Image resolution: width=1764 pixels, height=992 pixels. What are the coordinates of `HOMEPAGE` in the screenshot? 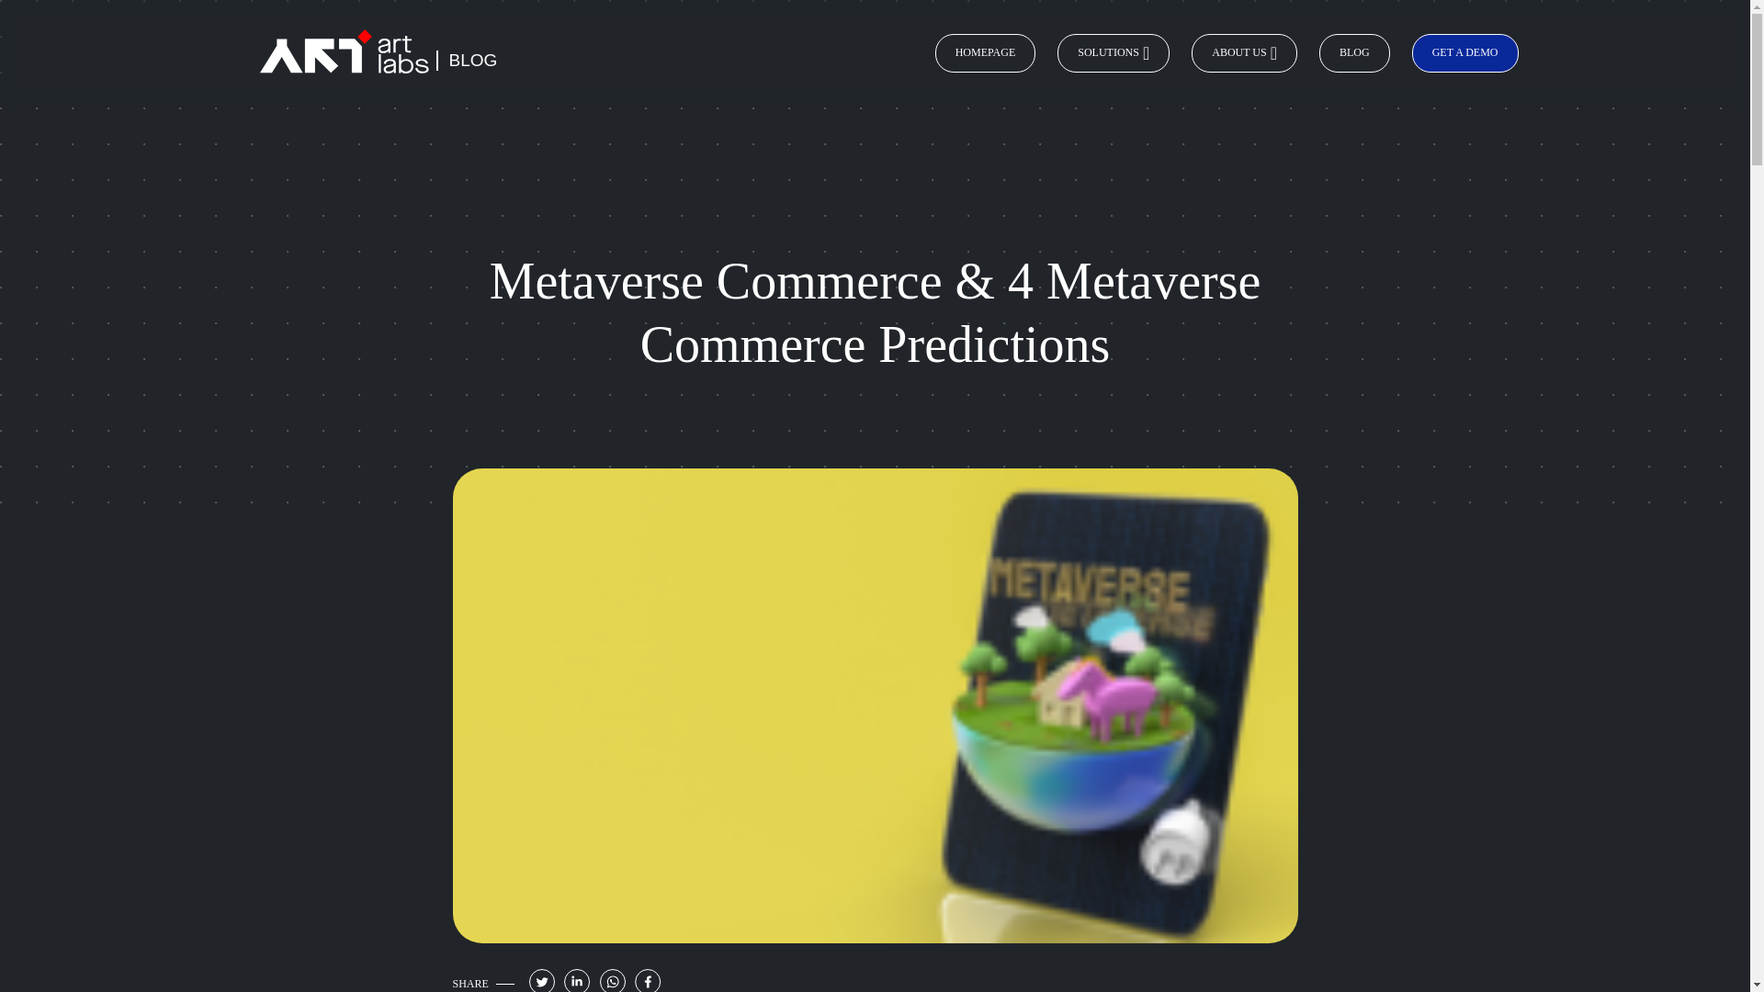 It's located at (985, 52).